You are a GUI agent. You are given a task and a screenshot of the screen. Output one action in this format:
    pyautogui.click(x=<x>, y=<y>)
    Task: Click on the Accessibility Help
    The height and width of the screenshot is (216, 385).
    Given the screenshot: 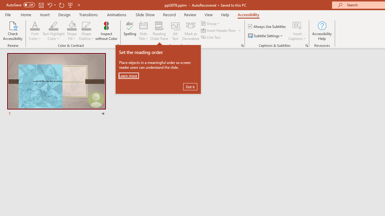 What is the action you would take?
    pyautogui.click(x=322, y=31)
    